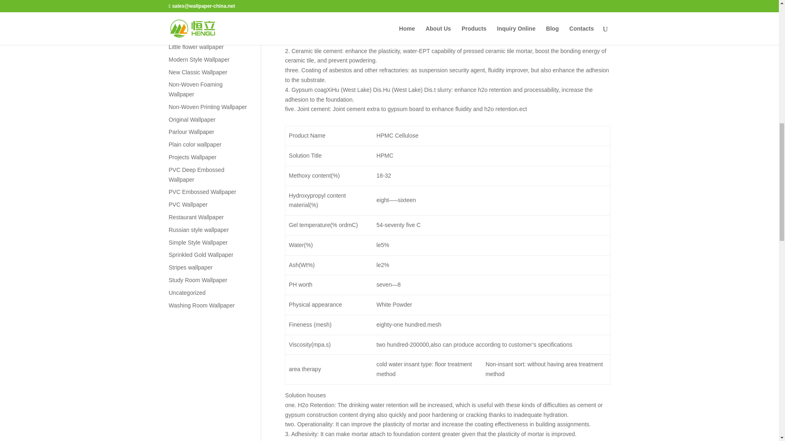  What do you see at coordinates (197, 34) in the screenshot?
I see `Korean style wallpaper` at bounding box center [197, 34].